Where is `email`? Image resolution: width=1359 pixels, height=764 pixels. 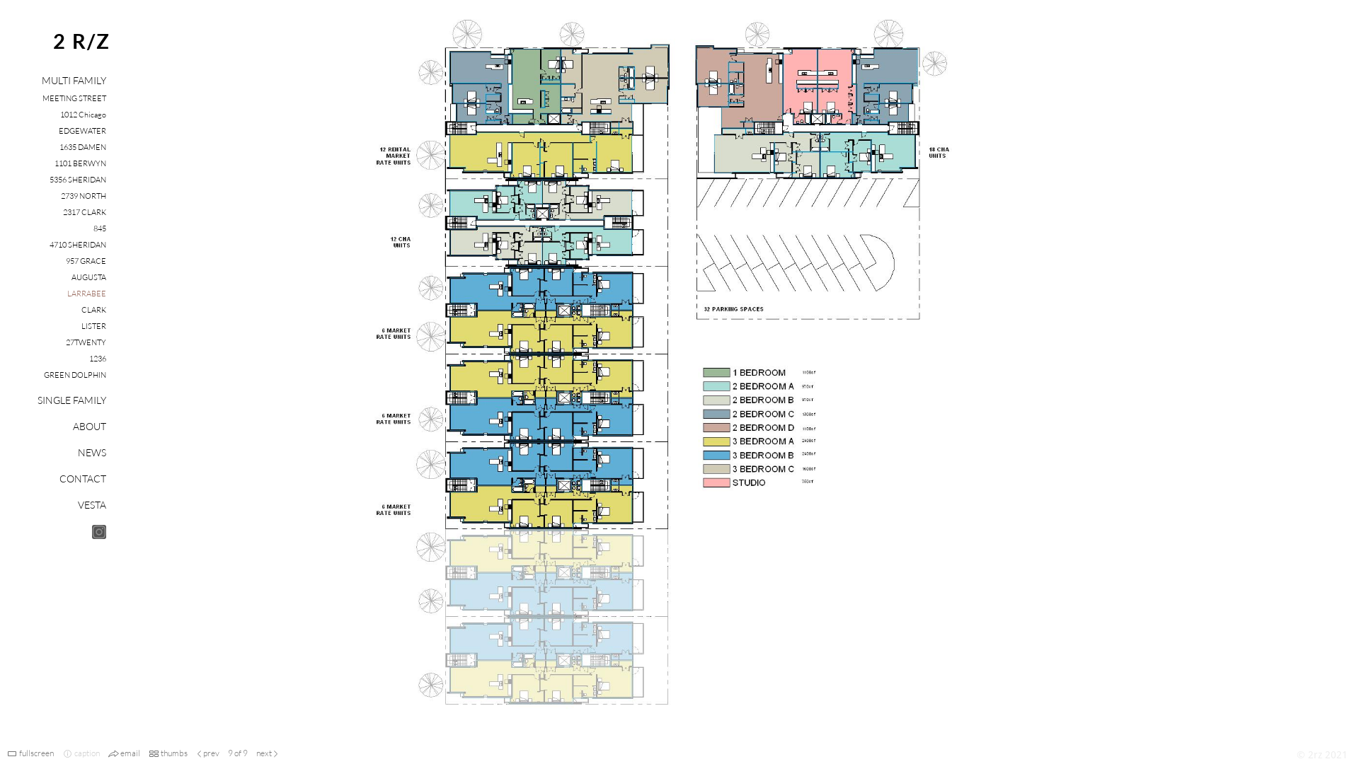
email is located at coordinates (130, 753).